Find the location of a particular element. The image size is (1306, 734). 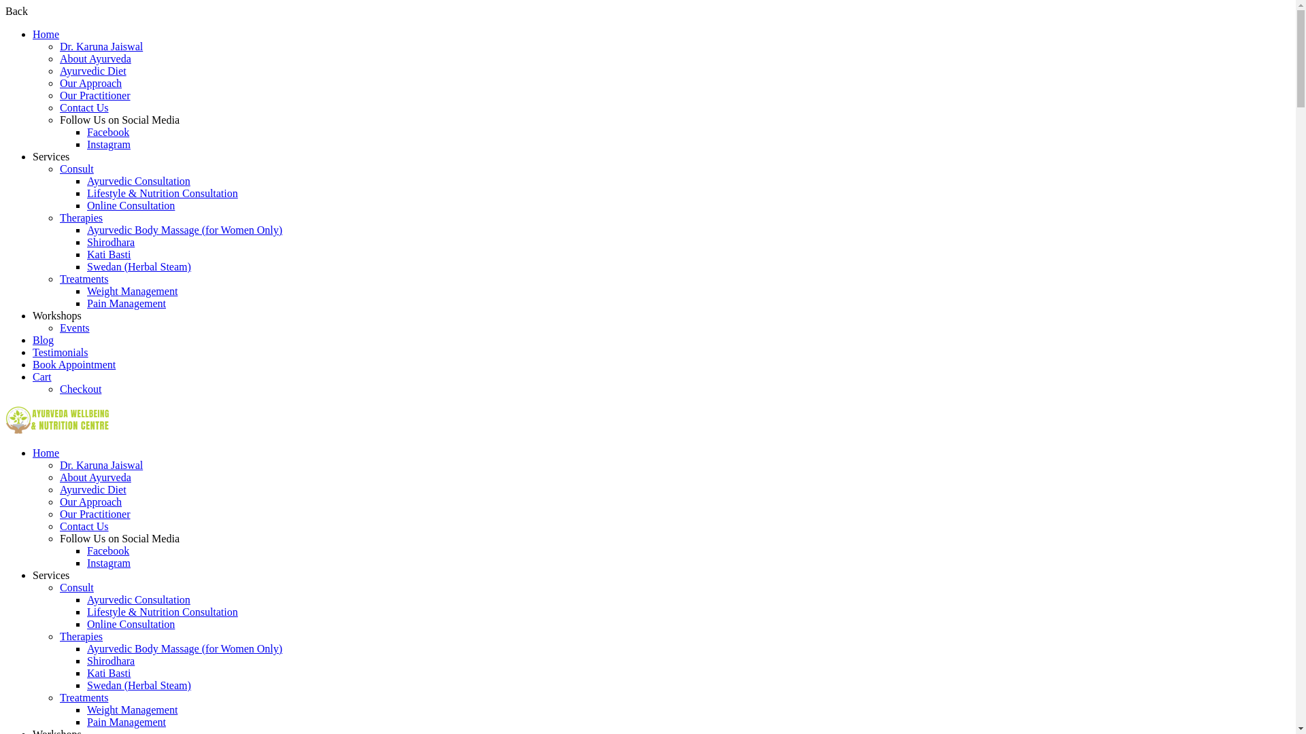

Pain Management is located at coordinates (127, 722).